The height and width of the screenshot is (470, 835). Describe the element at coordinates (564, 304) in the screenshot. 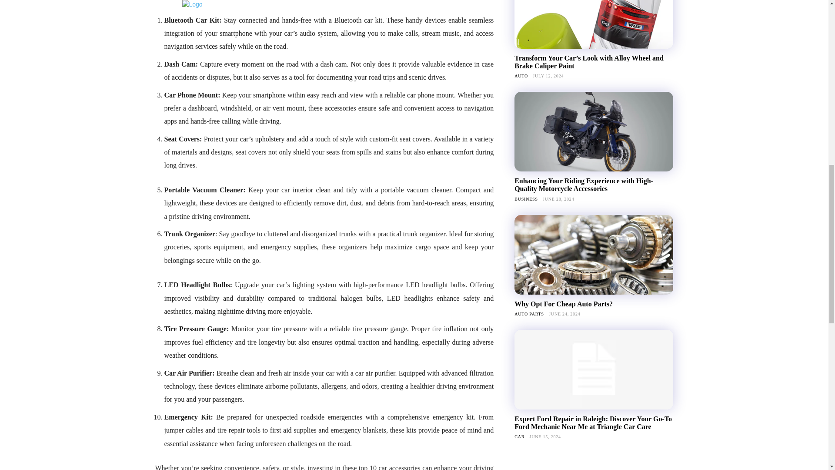

I see `Why Opt For Cheap Auto Parts?` at that location.